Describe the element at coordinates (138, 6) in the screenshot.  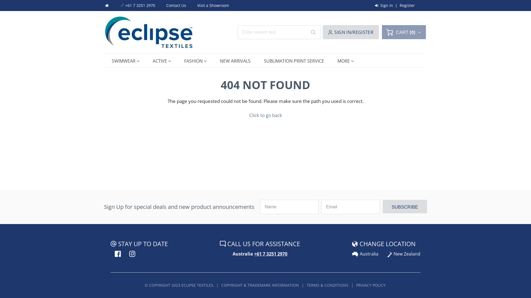
I see `+61 7 3251 2970` at that location.